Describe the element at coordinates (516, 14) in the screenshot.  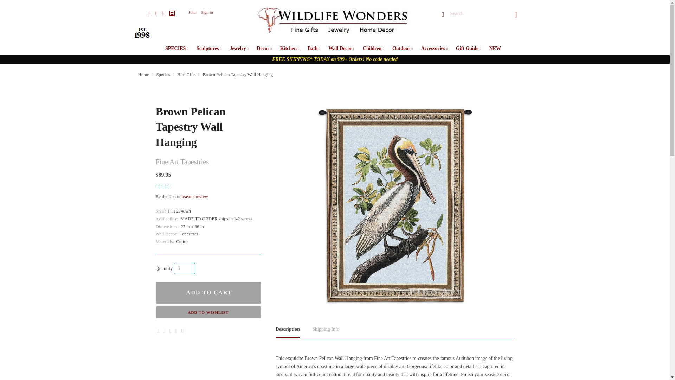
I see `View cart` at that location.